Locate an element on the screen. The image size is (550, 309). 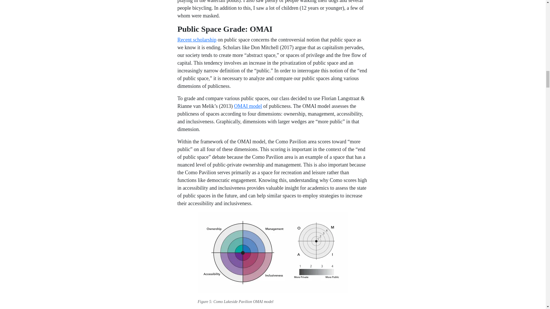
OMAI model is located at coordinates (248, 106).